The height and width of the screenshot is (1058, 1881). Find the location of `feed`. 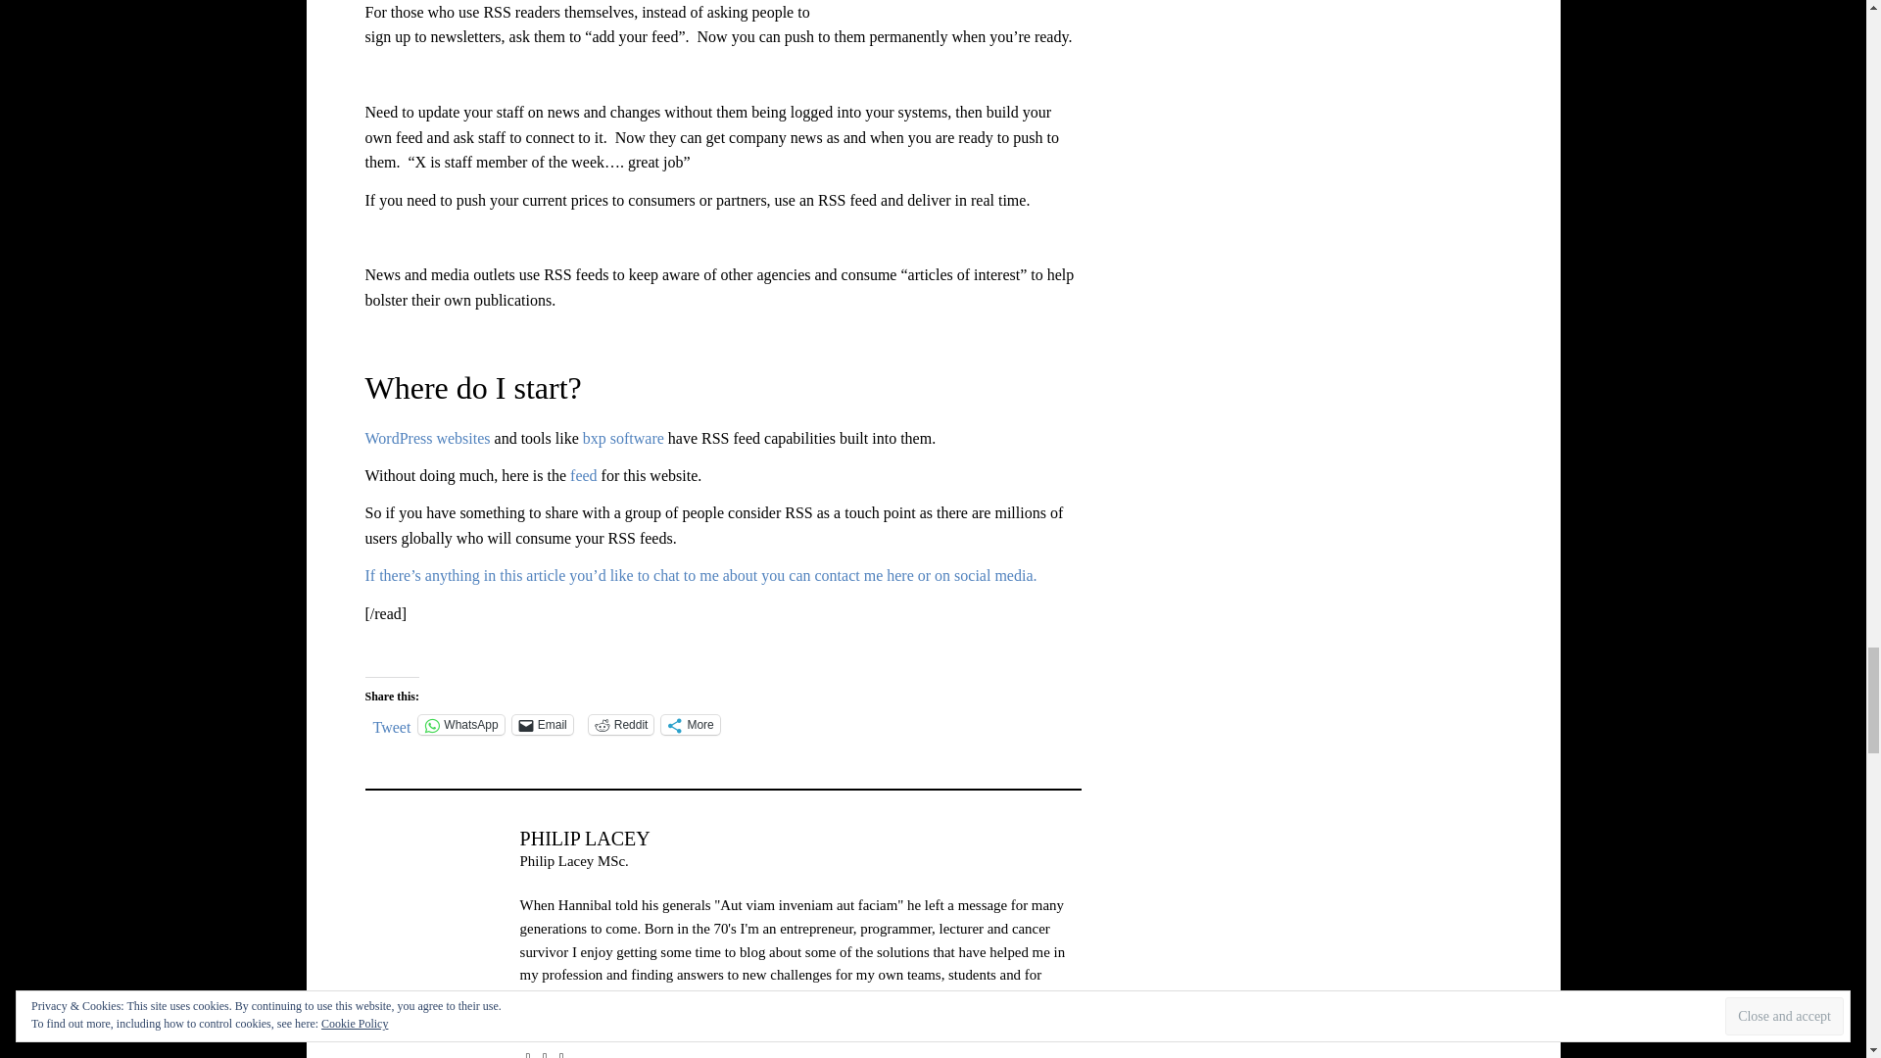

feed is located at coordinates (584, 475).